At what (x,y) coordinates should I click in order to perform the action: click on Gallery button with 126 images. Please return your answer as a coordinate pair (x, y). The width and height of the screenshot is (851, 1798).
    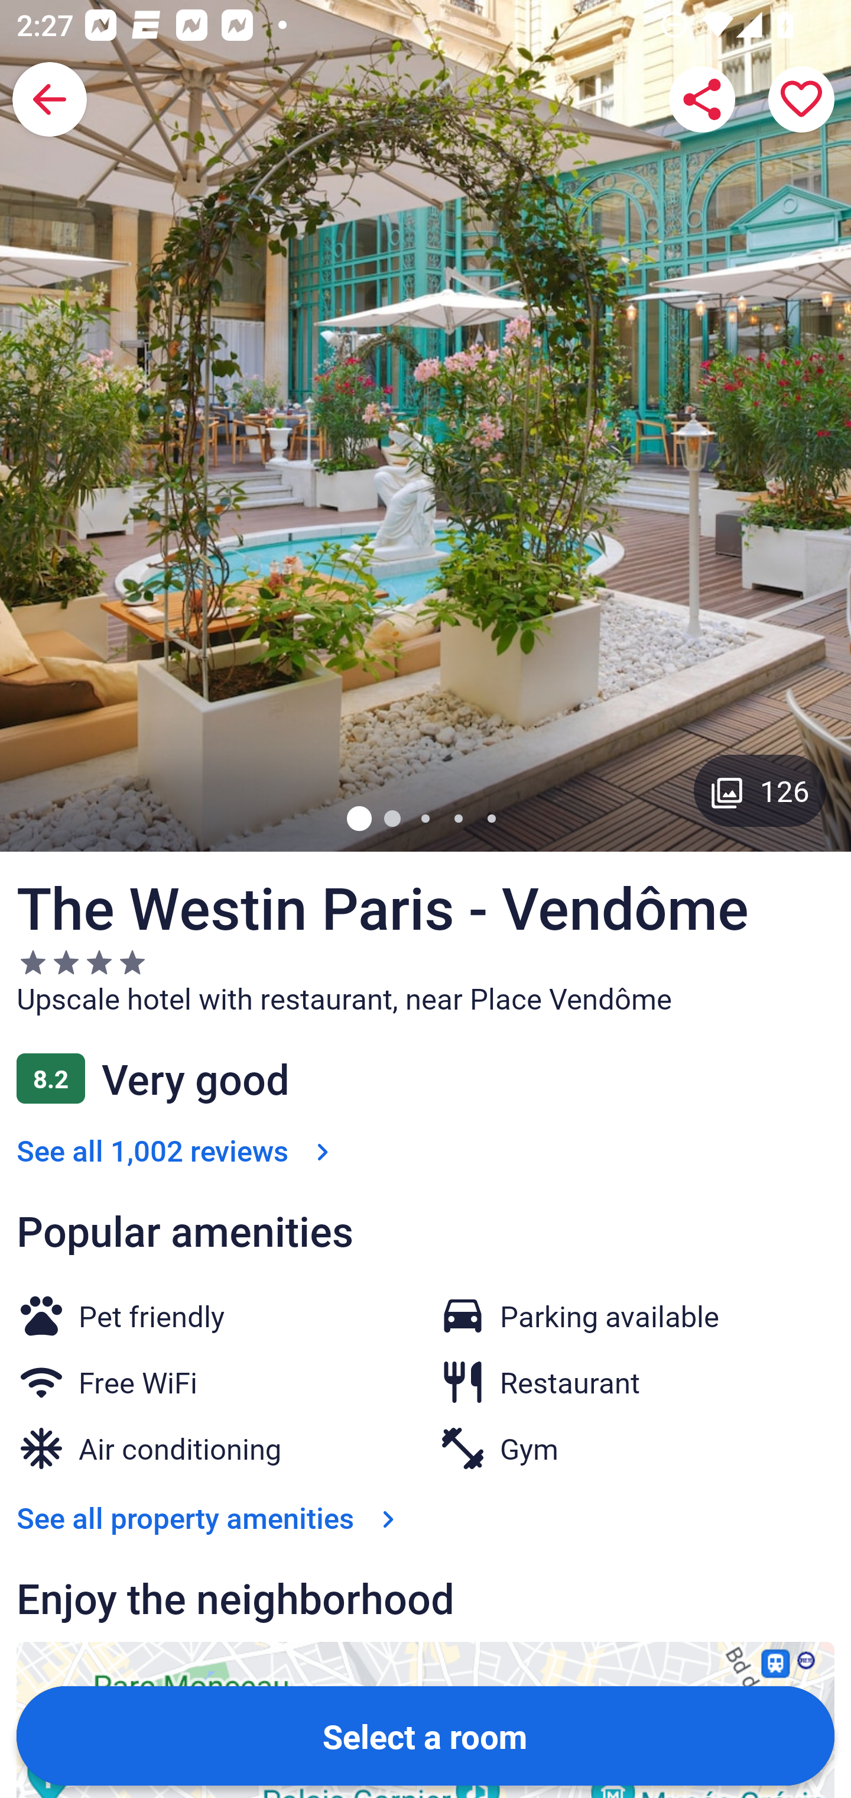
    Looking at the image, I should click on (760, 790).